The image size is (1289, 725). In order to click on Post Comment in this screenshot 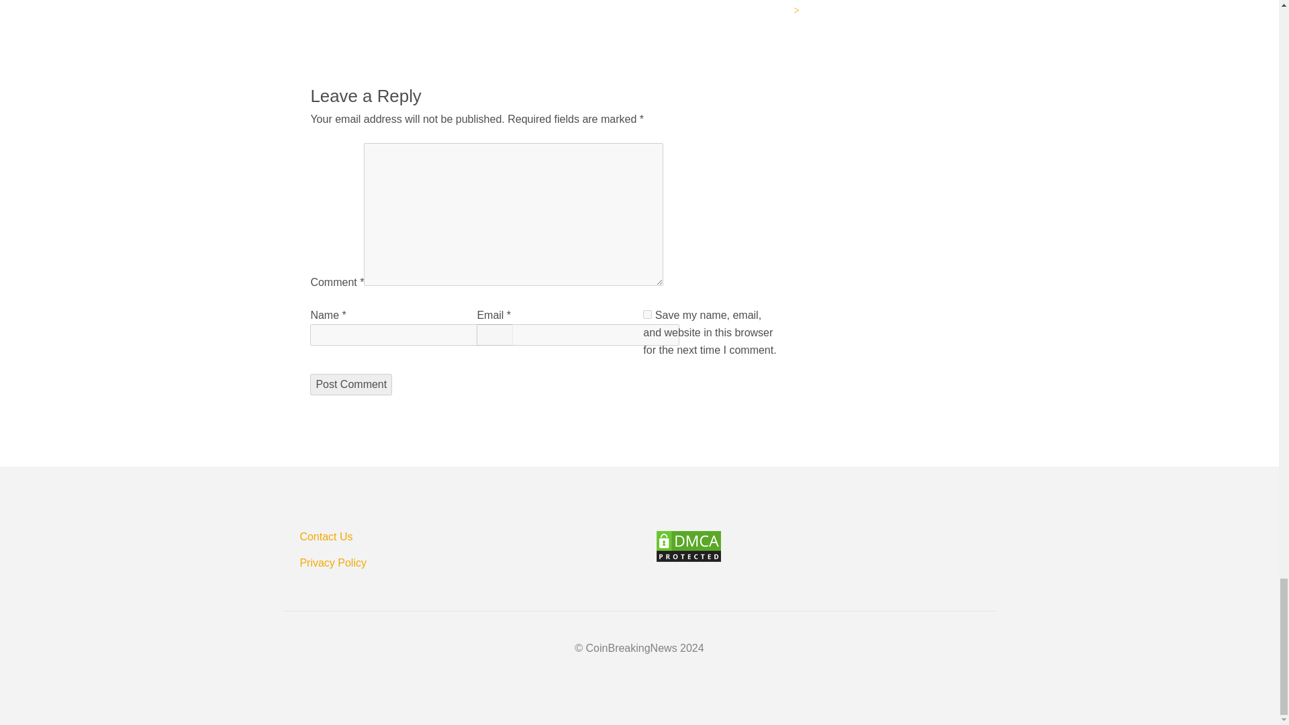, I will do `click(350, 384)`.